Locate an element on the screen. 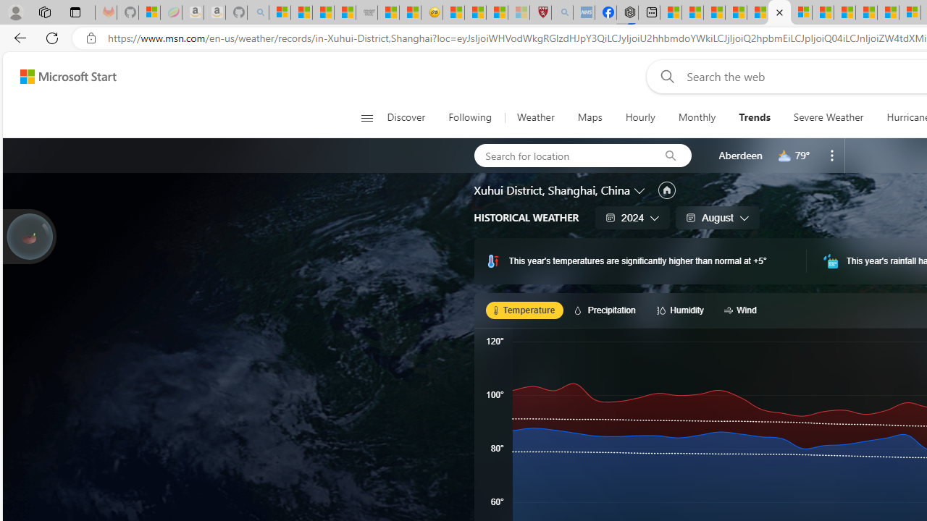 This screenshot has height=521, width=927. Precipitation is located at coordinates (607, 310).